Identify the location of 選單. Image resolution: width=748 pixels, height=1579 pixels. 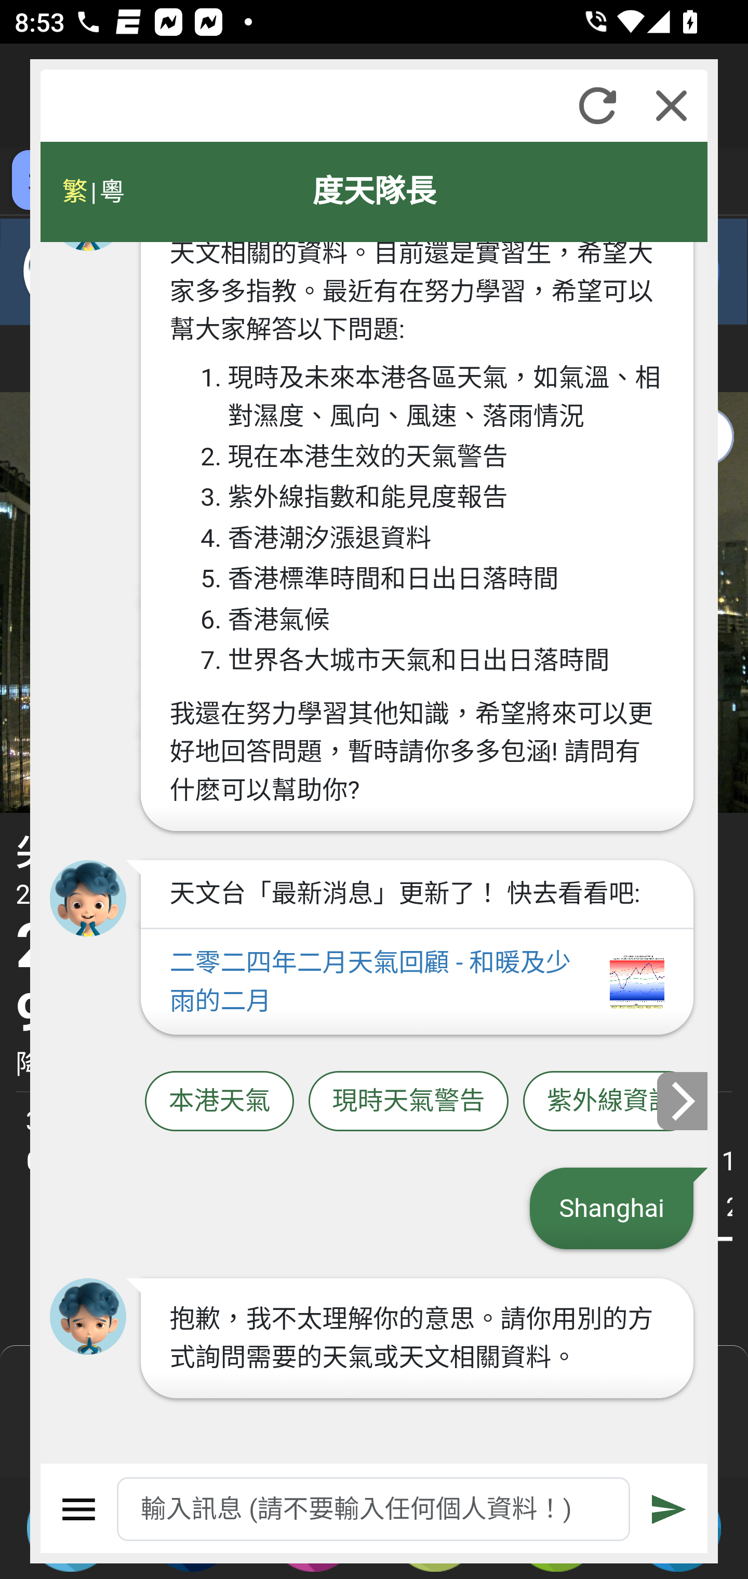
(79, 1509).